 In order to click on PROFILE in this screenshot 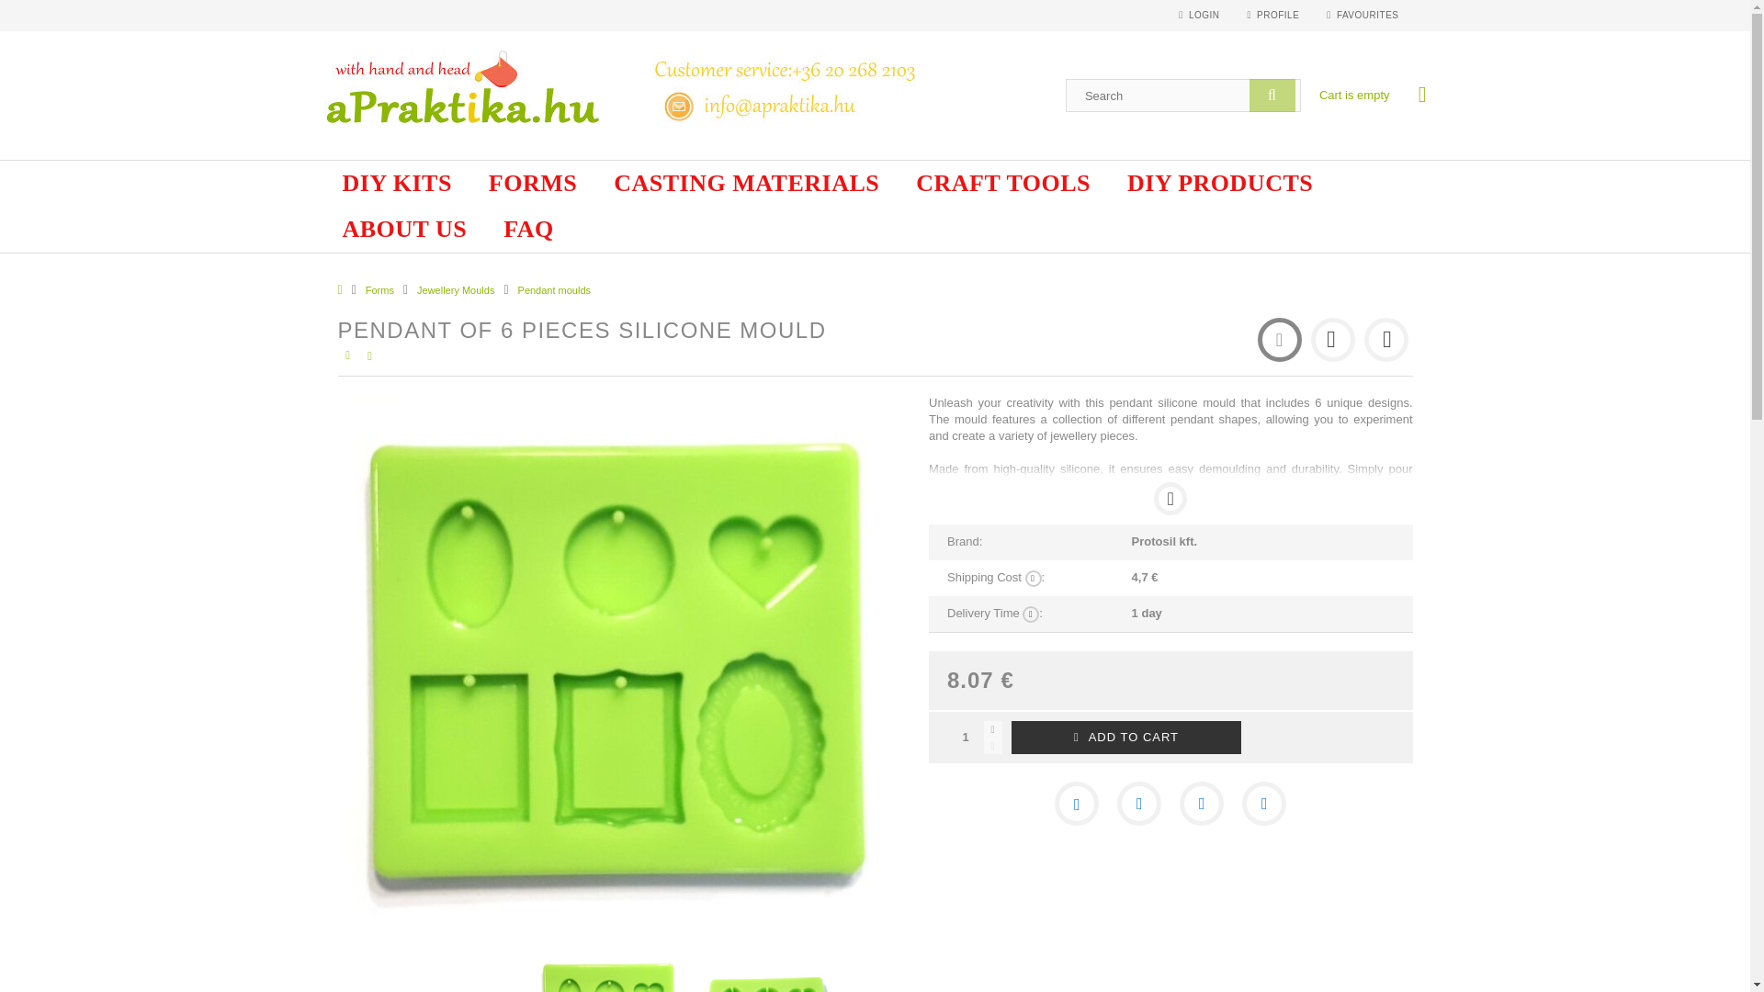, I will do `click(1273, 15)`.